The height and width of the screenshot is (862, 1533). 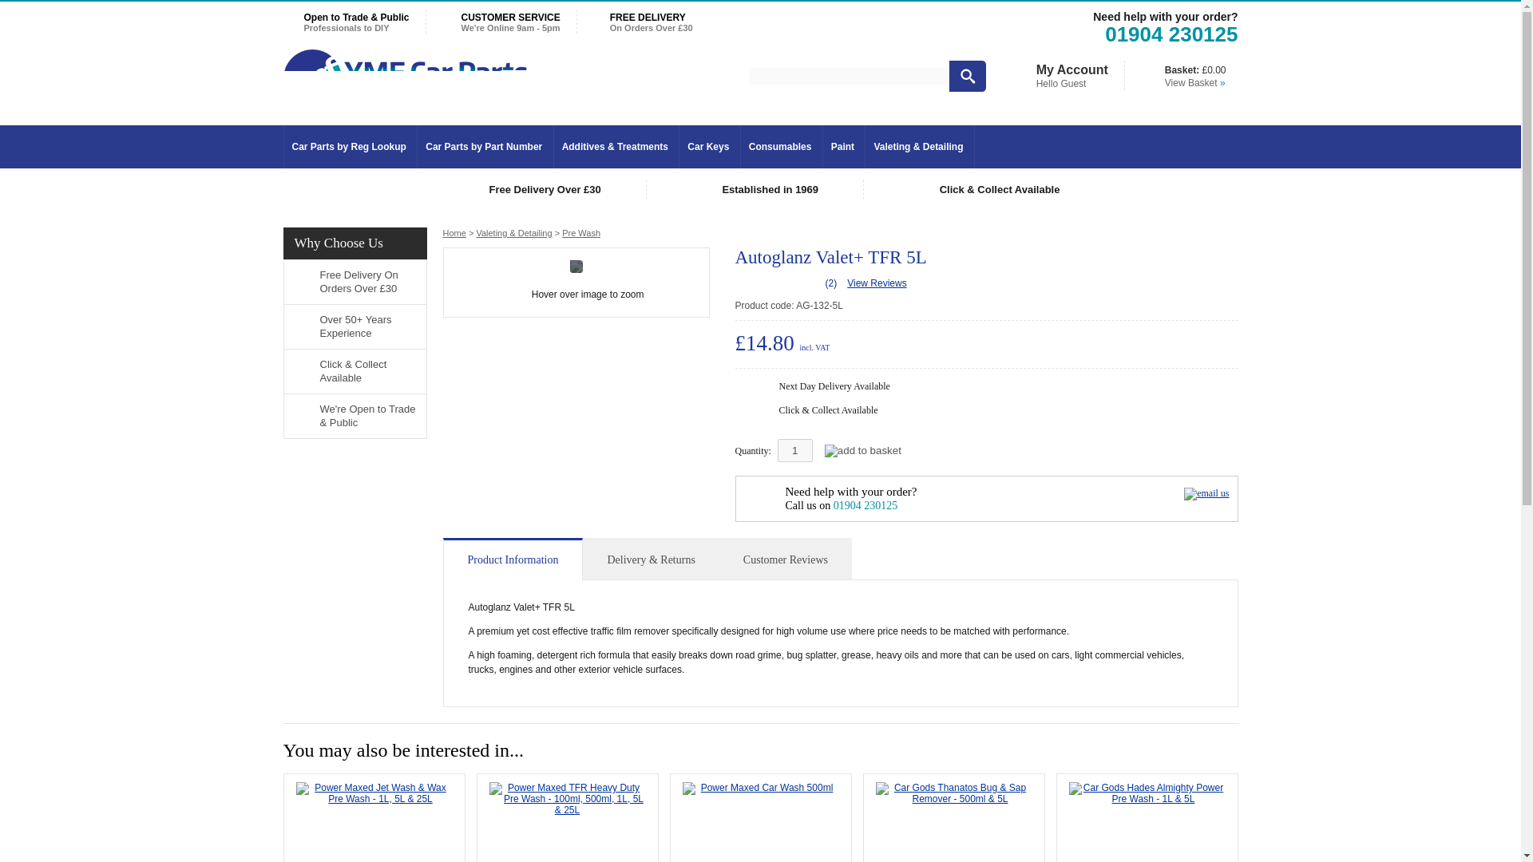 I want to click on 01904 230125, so click(x=1171, y=37).